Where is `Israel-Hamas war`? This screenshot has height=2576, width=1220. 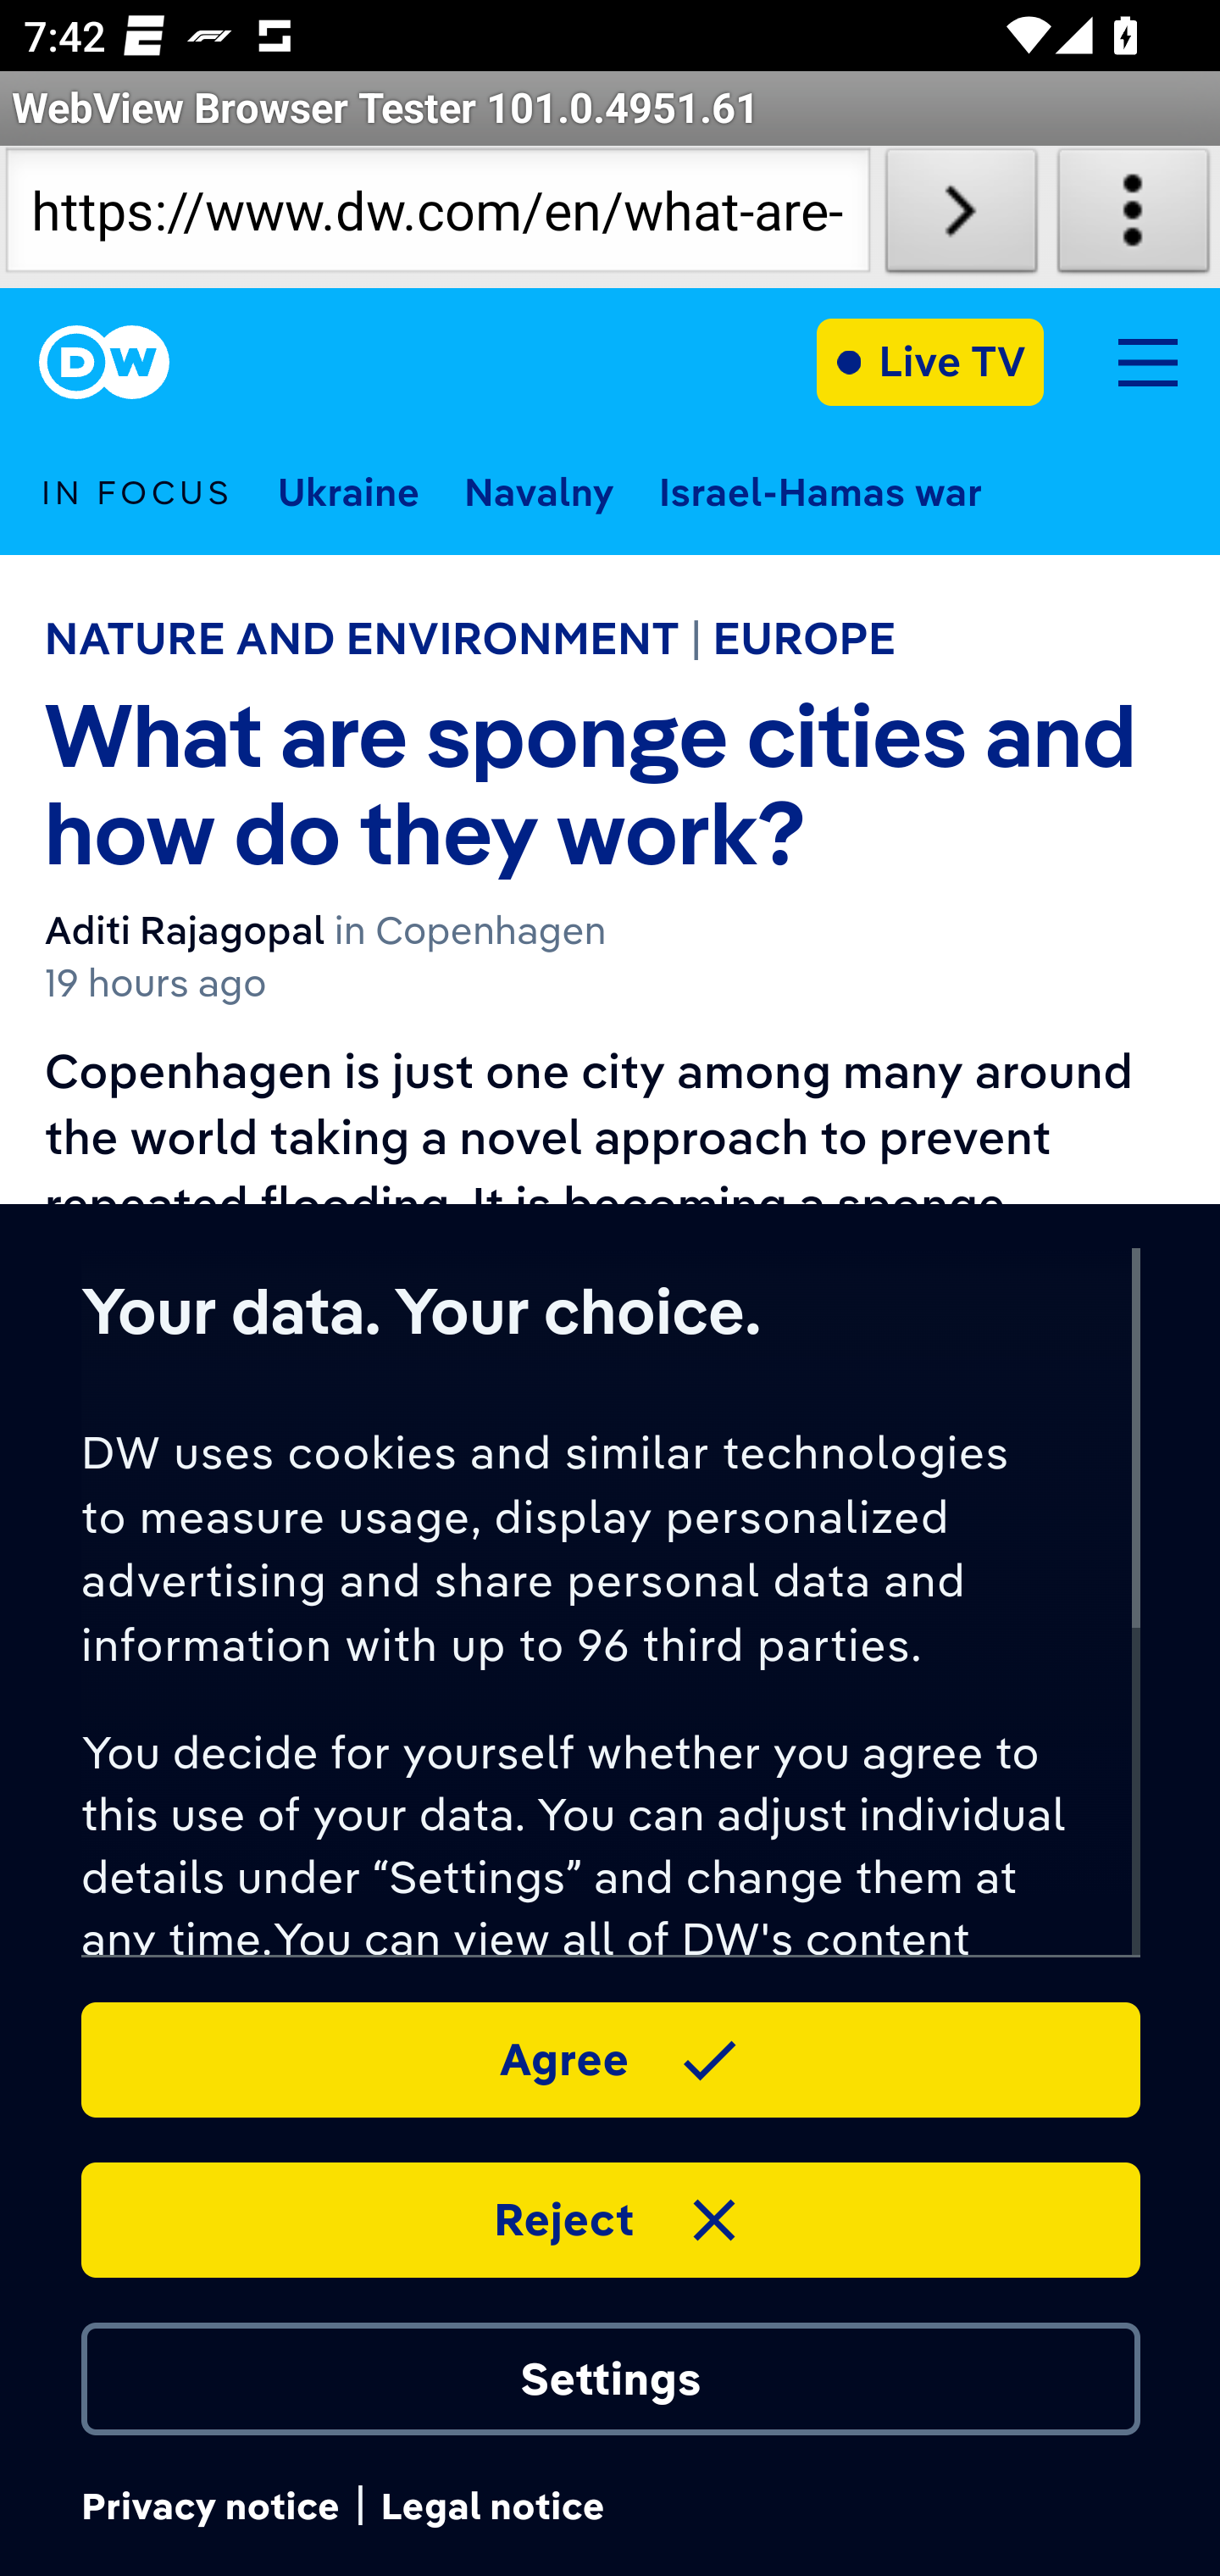
Israel-Hamas war is located at coordinates (822, 491).